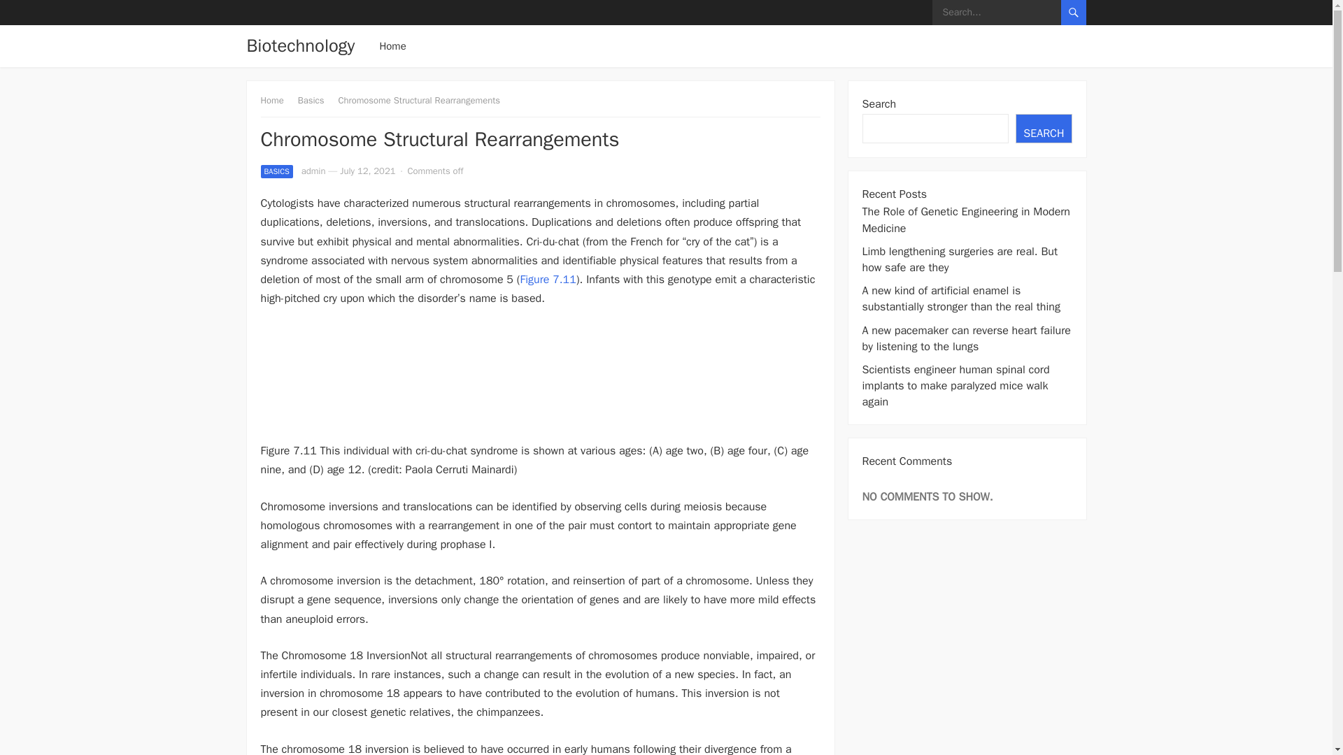 The image size is (1343, 755). Describe the element at coordinates (299, 46) in the screenshot. I see `Biotechnology` at that location.